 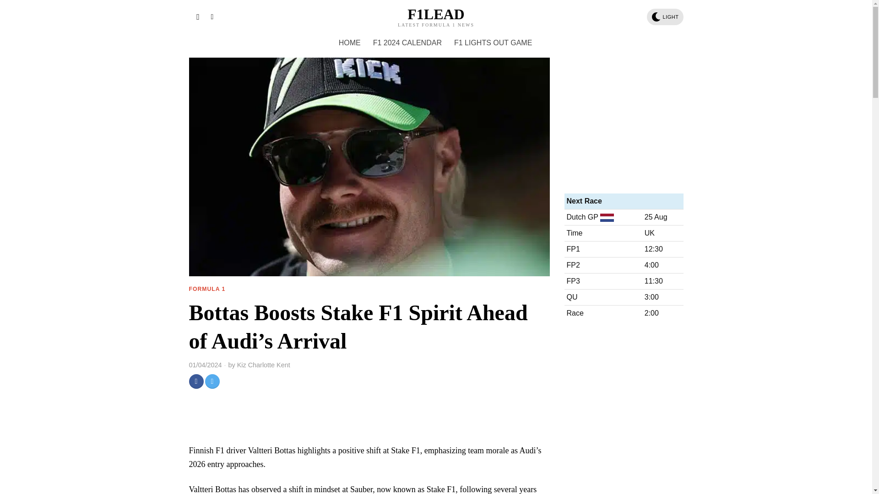 I want to click on F1 LIGHTS OUT GAME, so click(x=494, y=43).